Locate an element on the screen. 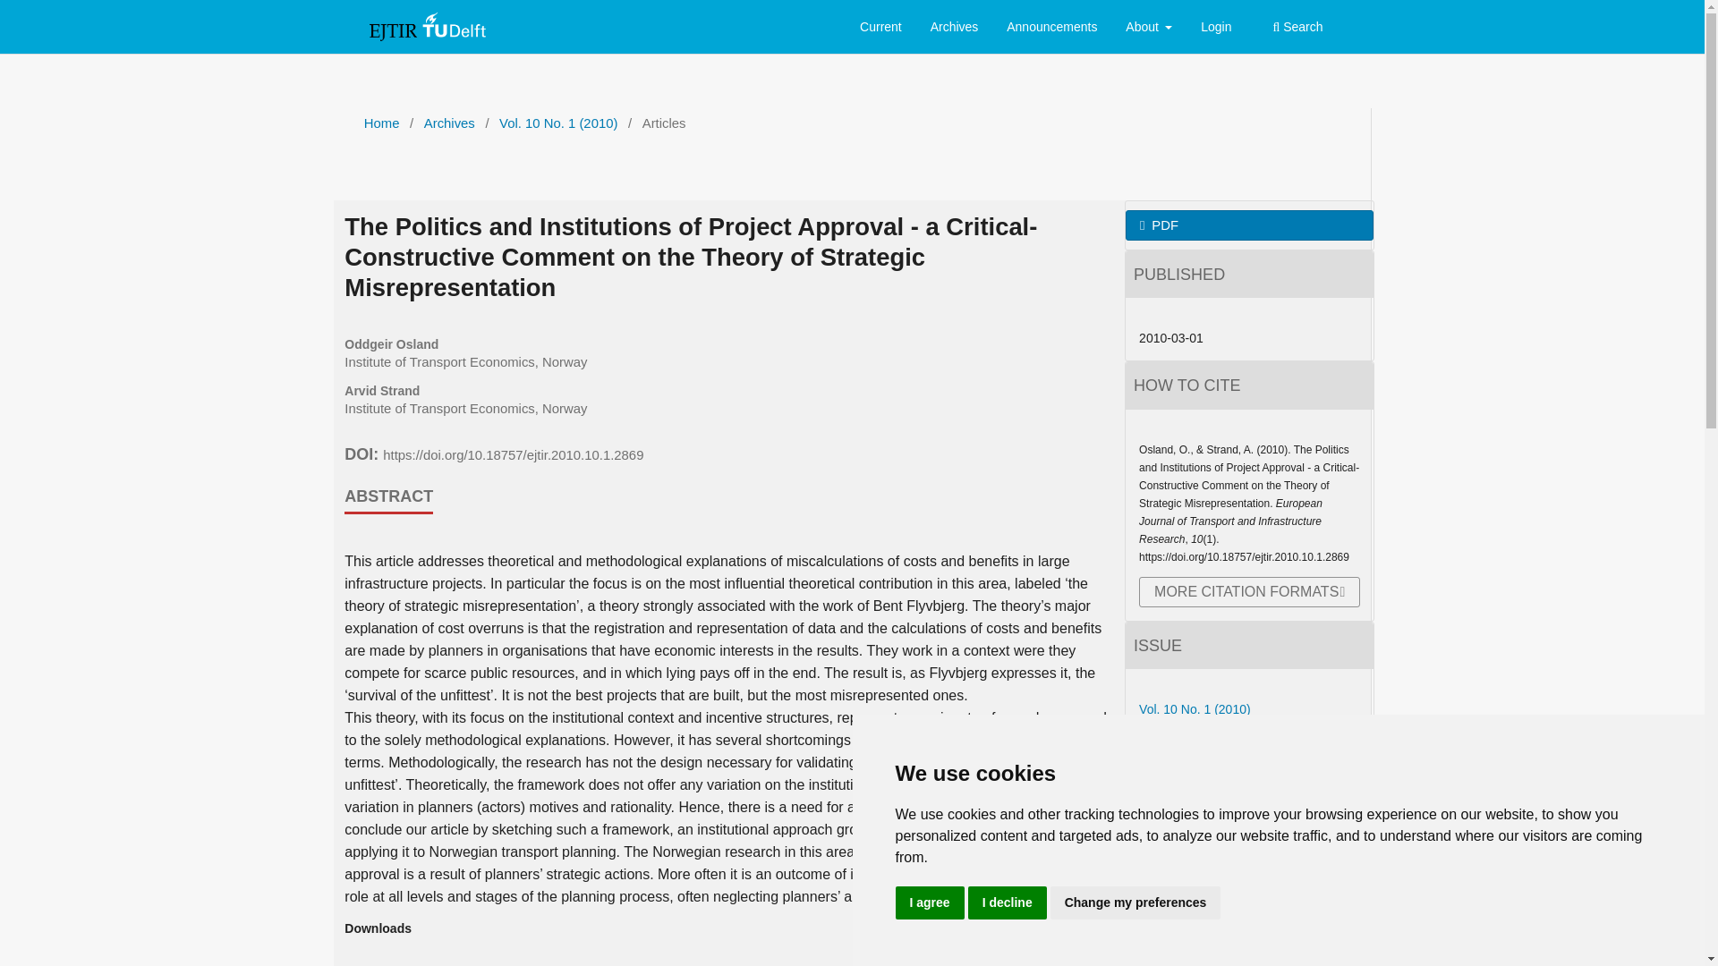  Archives is located at coordinates (954, 29).